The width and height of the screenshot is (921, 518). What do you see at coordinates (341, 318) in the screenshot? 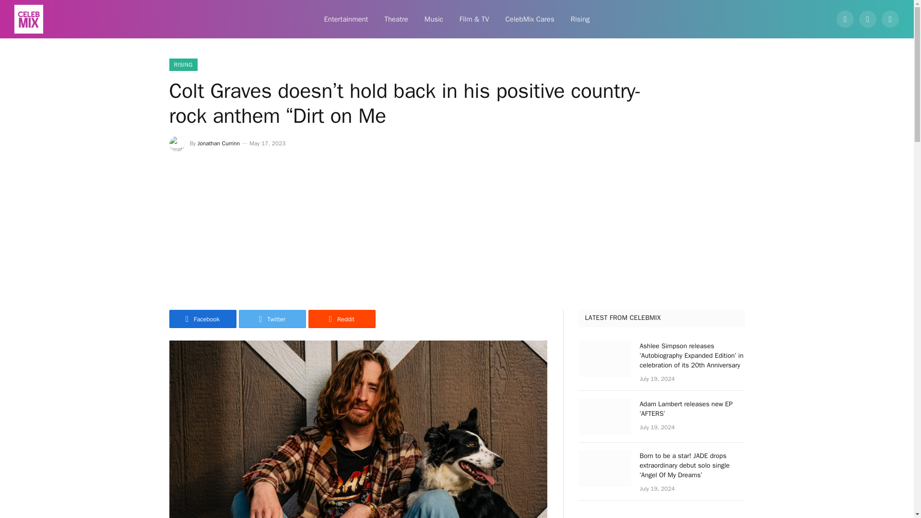
I see `Share on Reddit` at bounding box center [341, 318].